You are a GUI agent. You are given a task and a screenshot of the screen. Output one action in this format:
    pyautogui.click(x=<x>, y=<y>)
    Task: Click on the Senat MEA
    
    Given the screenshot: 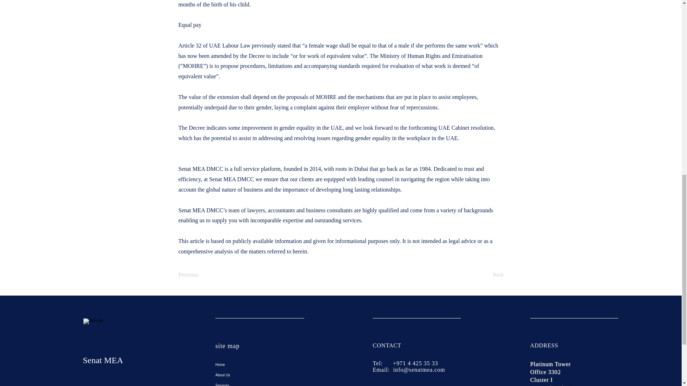 What is the action you would take?
    pyautogui.click(x=102, y=360)
    